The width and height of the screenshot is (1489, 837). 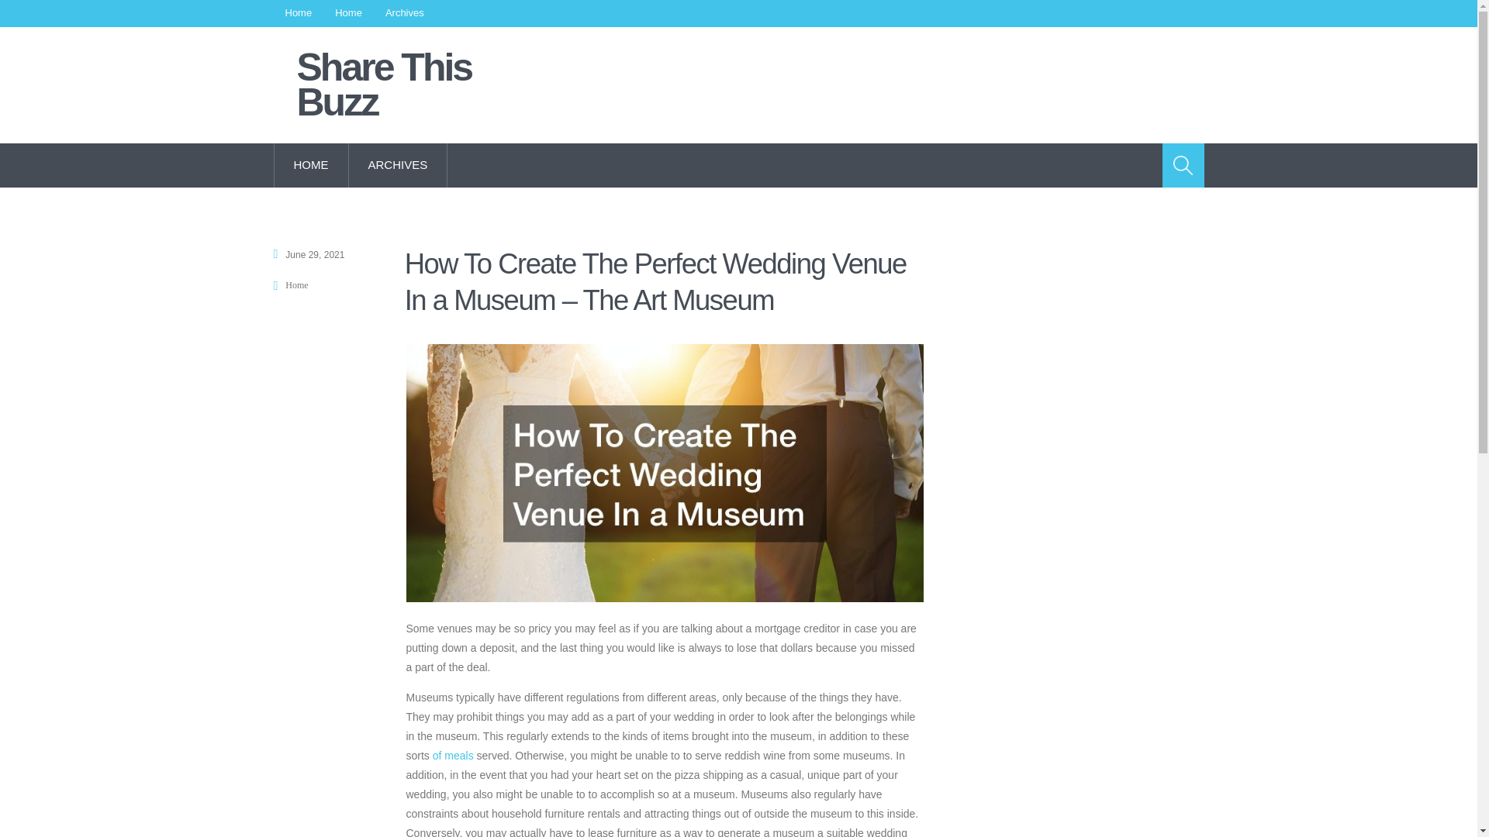 I want to click on Home, so click(x=298, y=13).